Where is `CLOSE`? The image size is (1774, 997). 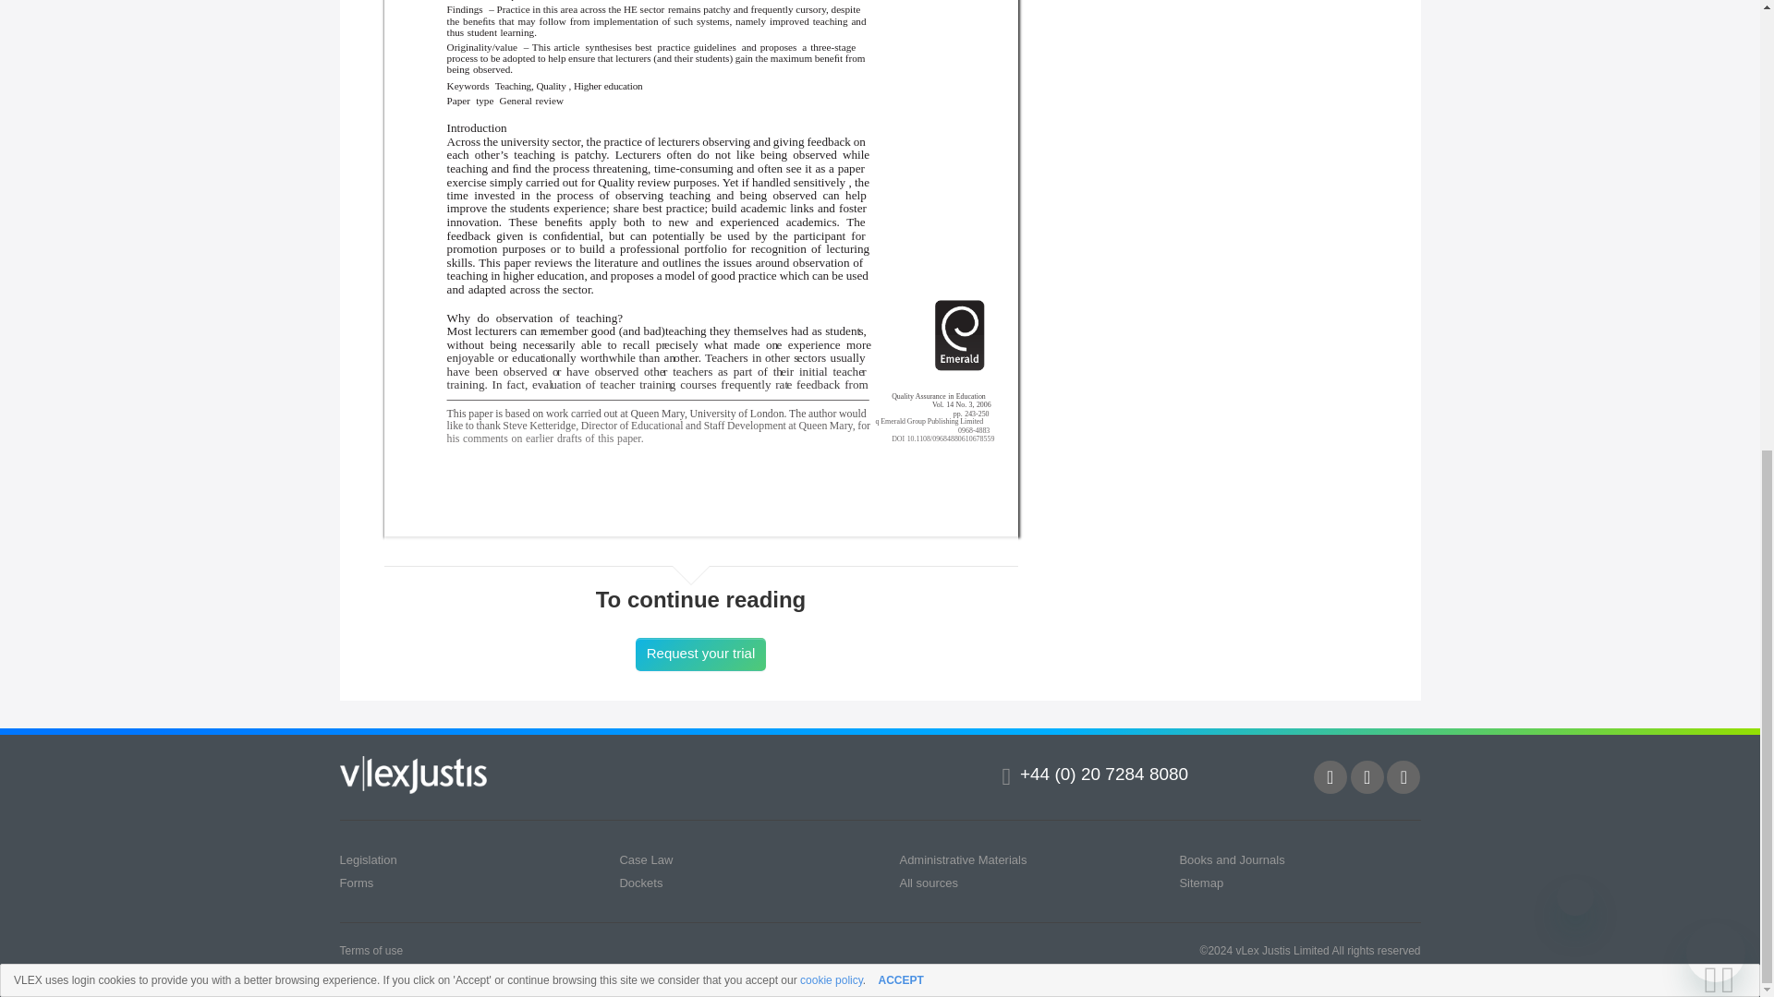
CLOSE is located at coordinates (1733, 164).